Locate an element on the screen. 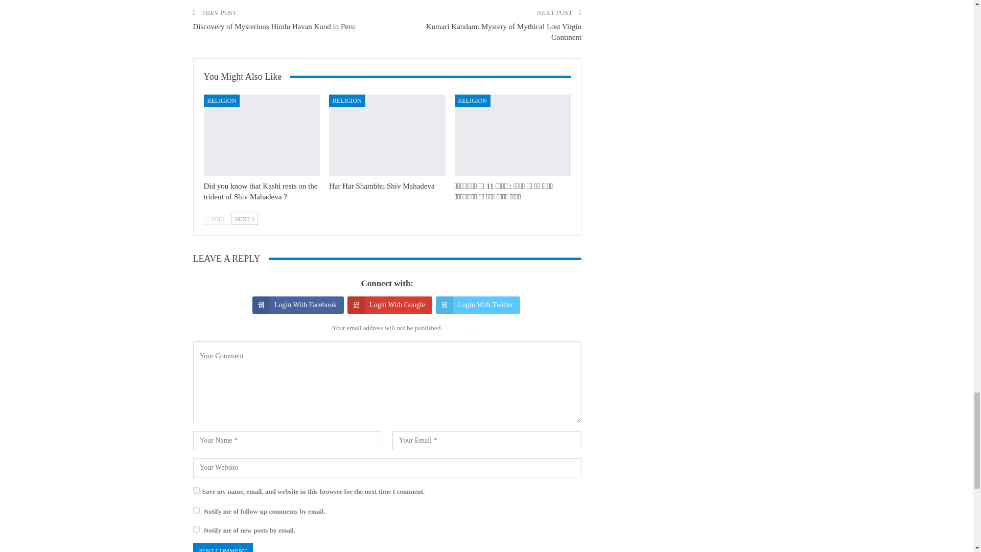 The width and height of the screenshot is (981, 552). subscribe is located at coordinates (196, 530).